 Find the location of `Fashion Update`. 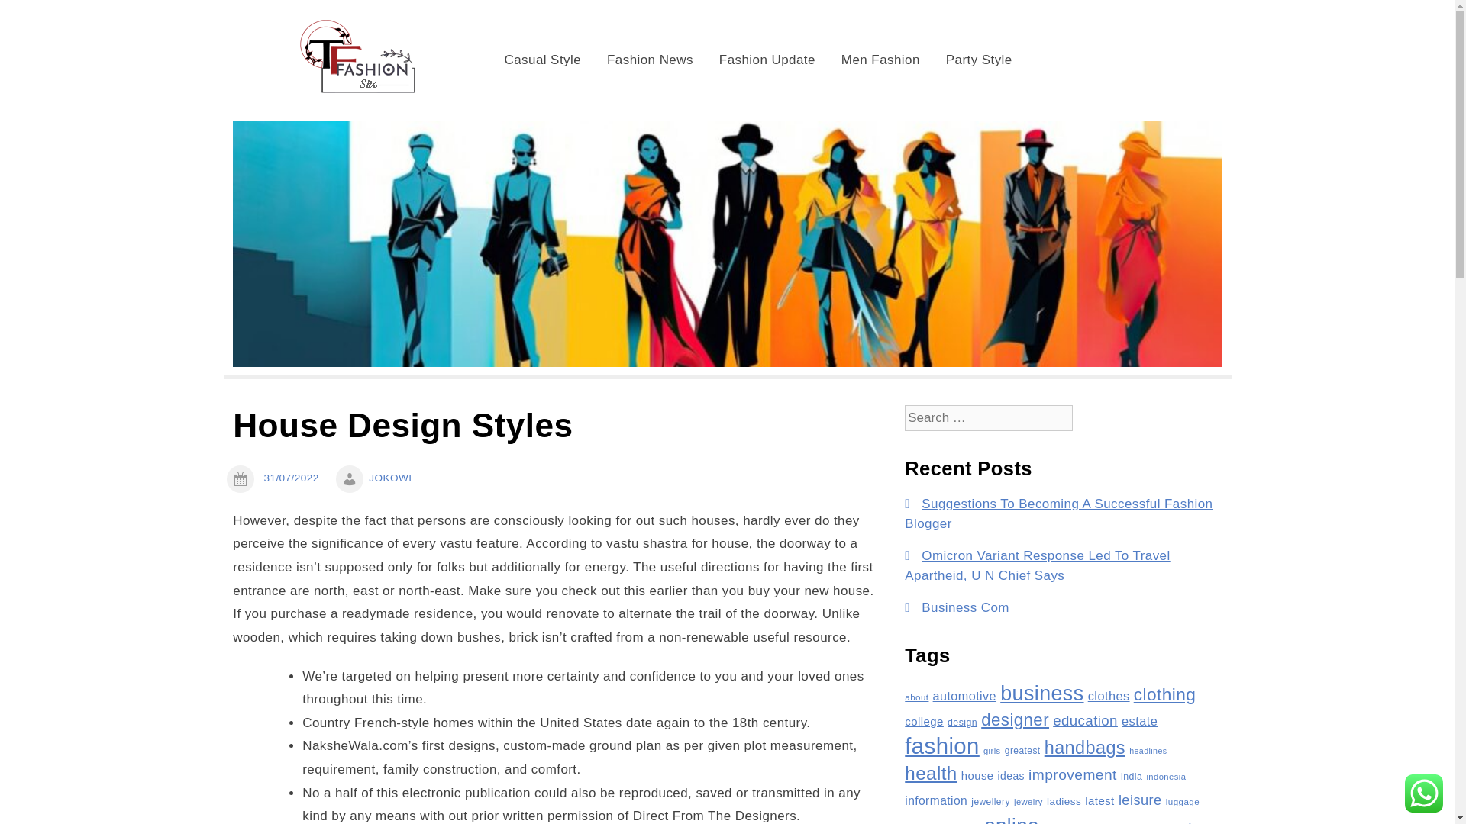

Fashion Update is located at coordinates (767, 60).